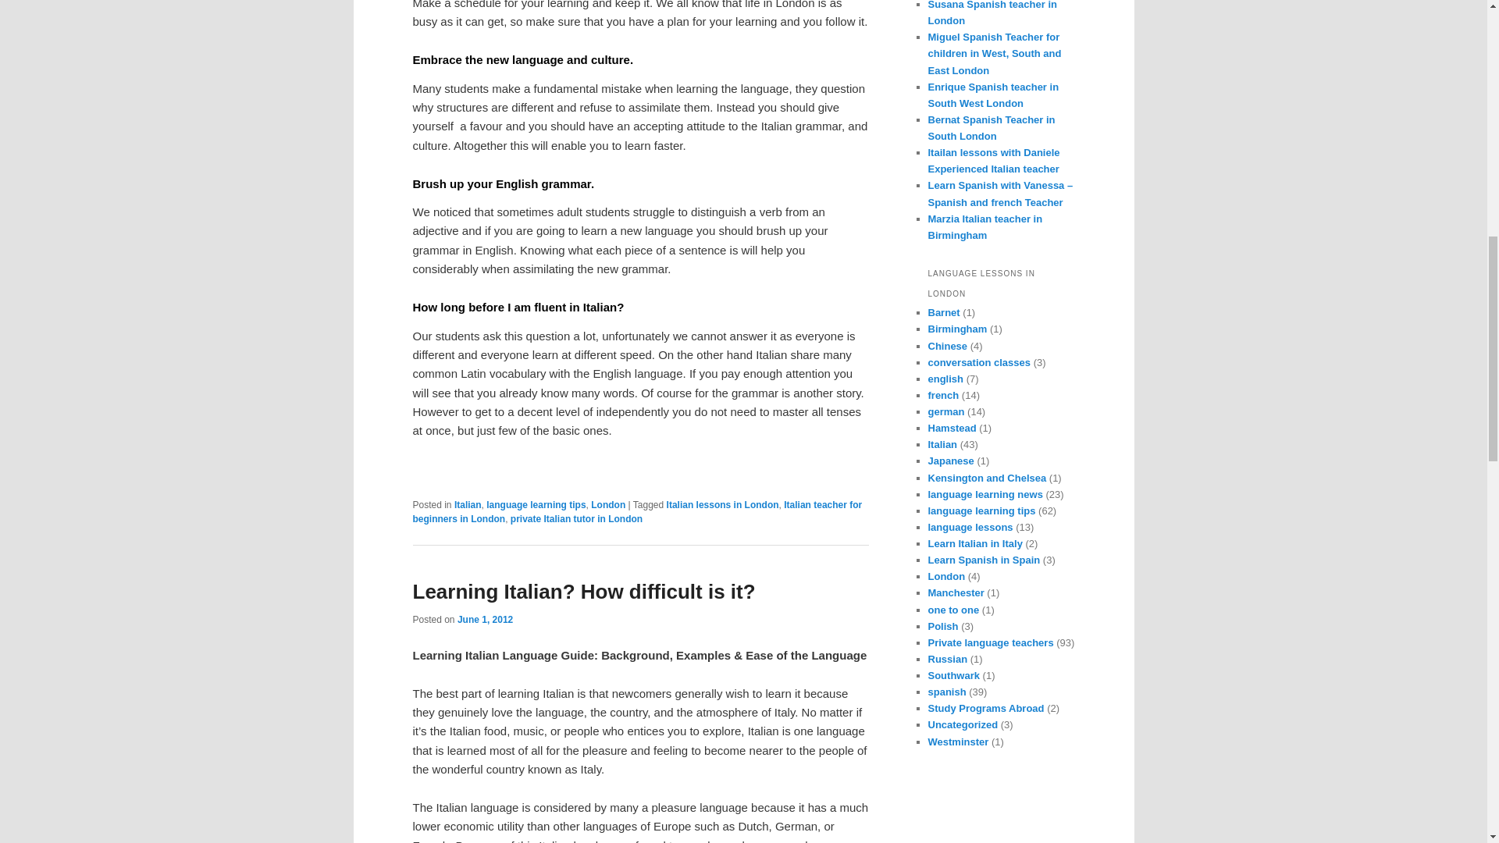 Image resolution: width=1499 pixels, height=843 pixels. I want to click on Italian teacher for beginners in London, so click(637, 512).